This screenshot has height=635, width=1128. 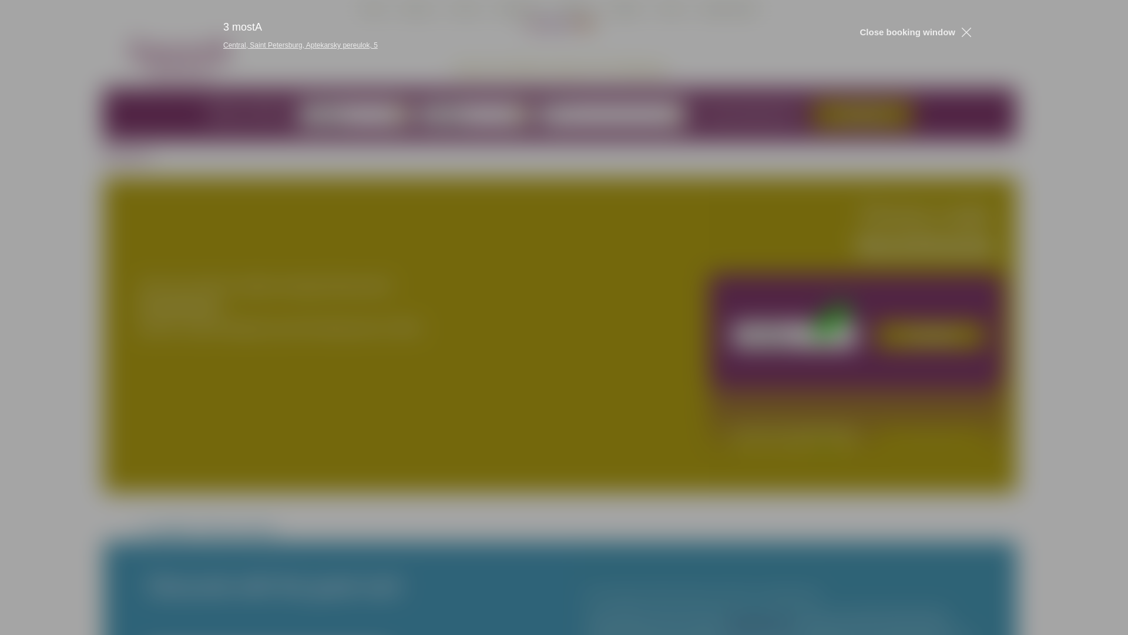 I want to click on English (UK), so click(x=533, y=24).